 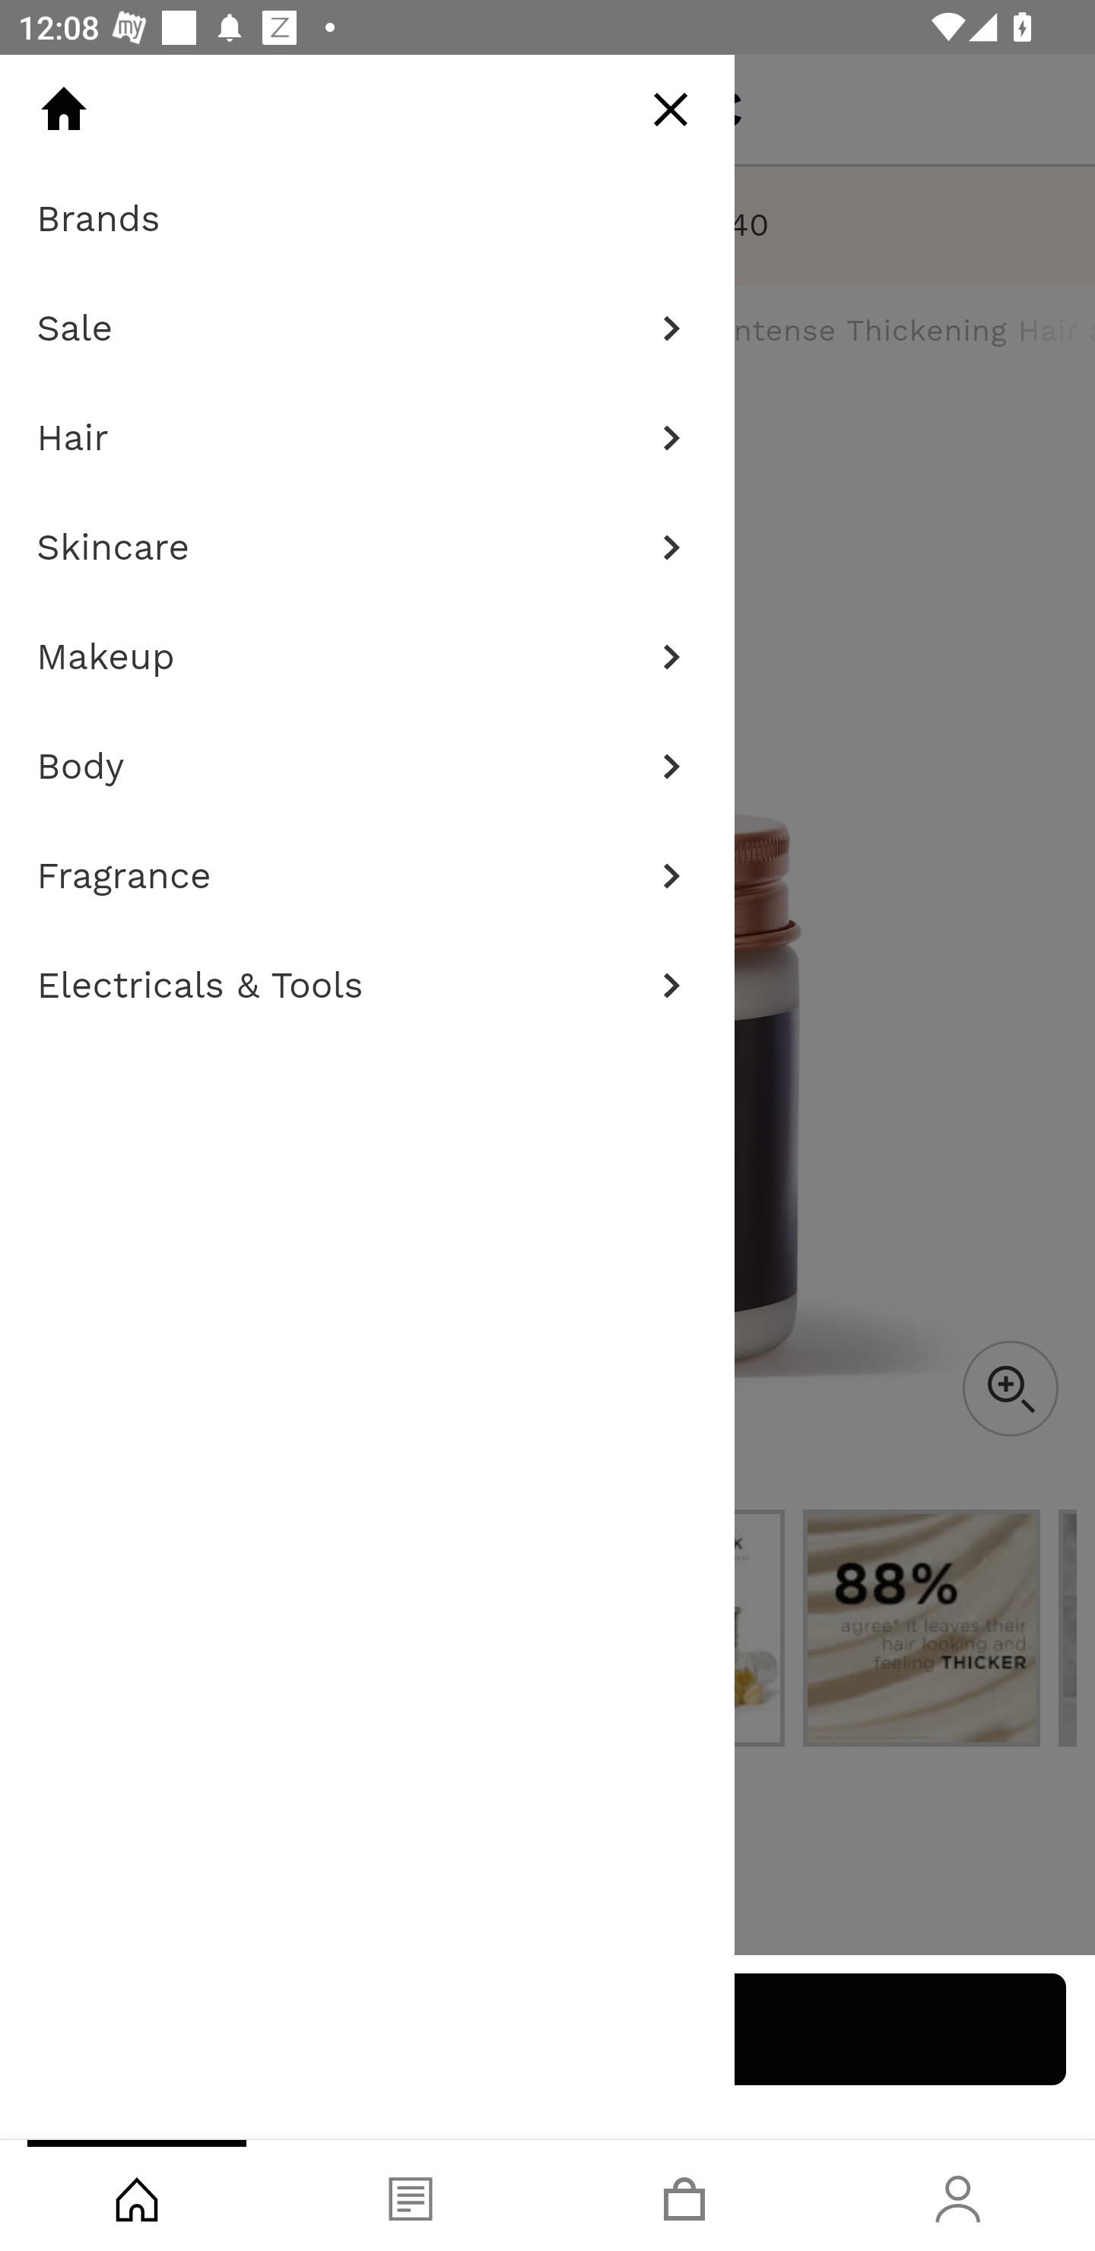 I want to click on Body, so click(x=367, y=767).